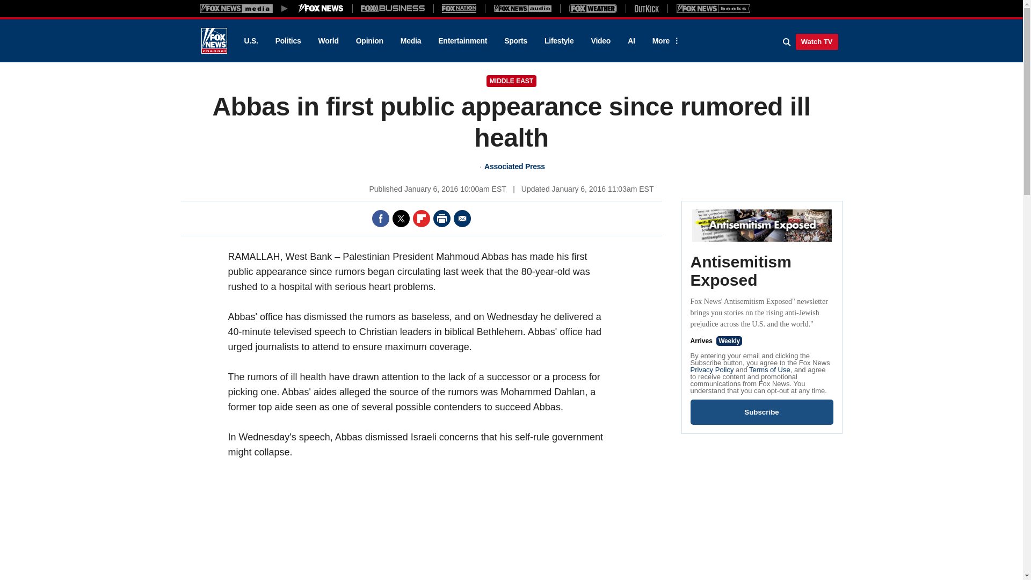  What do you see at coordinates (463, 41) in the screenshot?
I see `Entertainment` at bounding box center [463, 41].